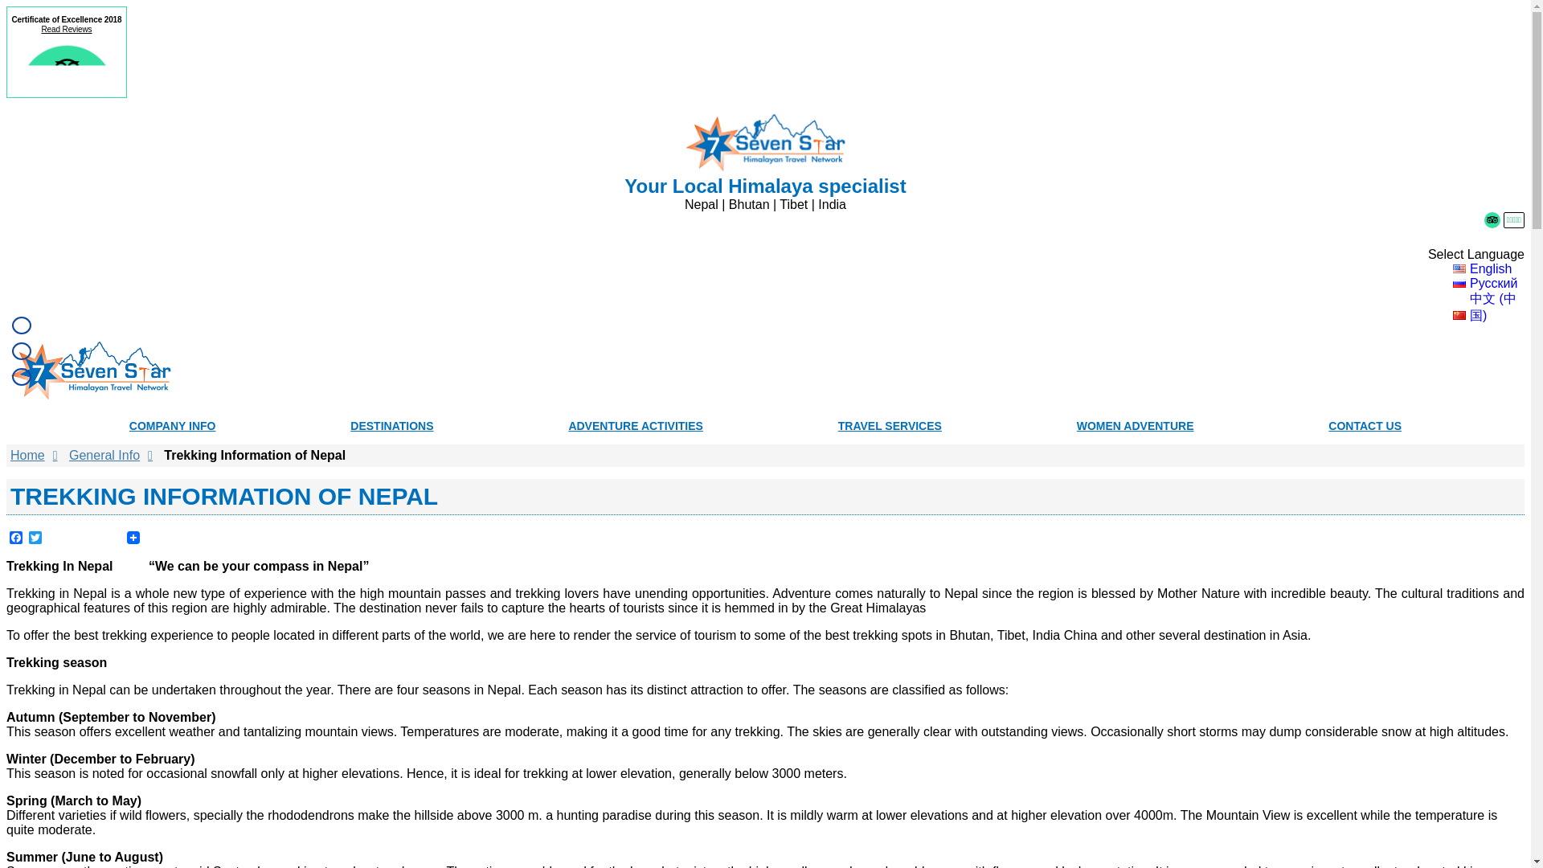 This screenshot has height=868, width=1543. What do you see at coordinates (172, 425) in the screenshot?
I see `COMPANY INFO` at bounding box center [172, 425].